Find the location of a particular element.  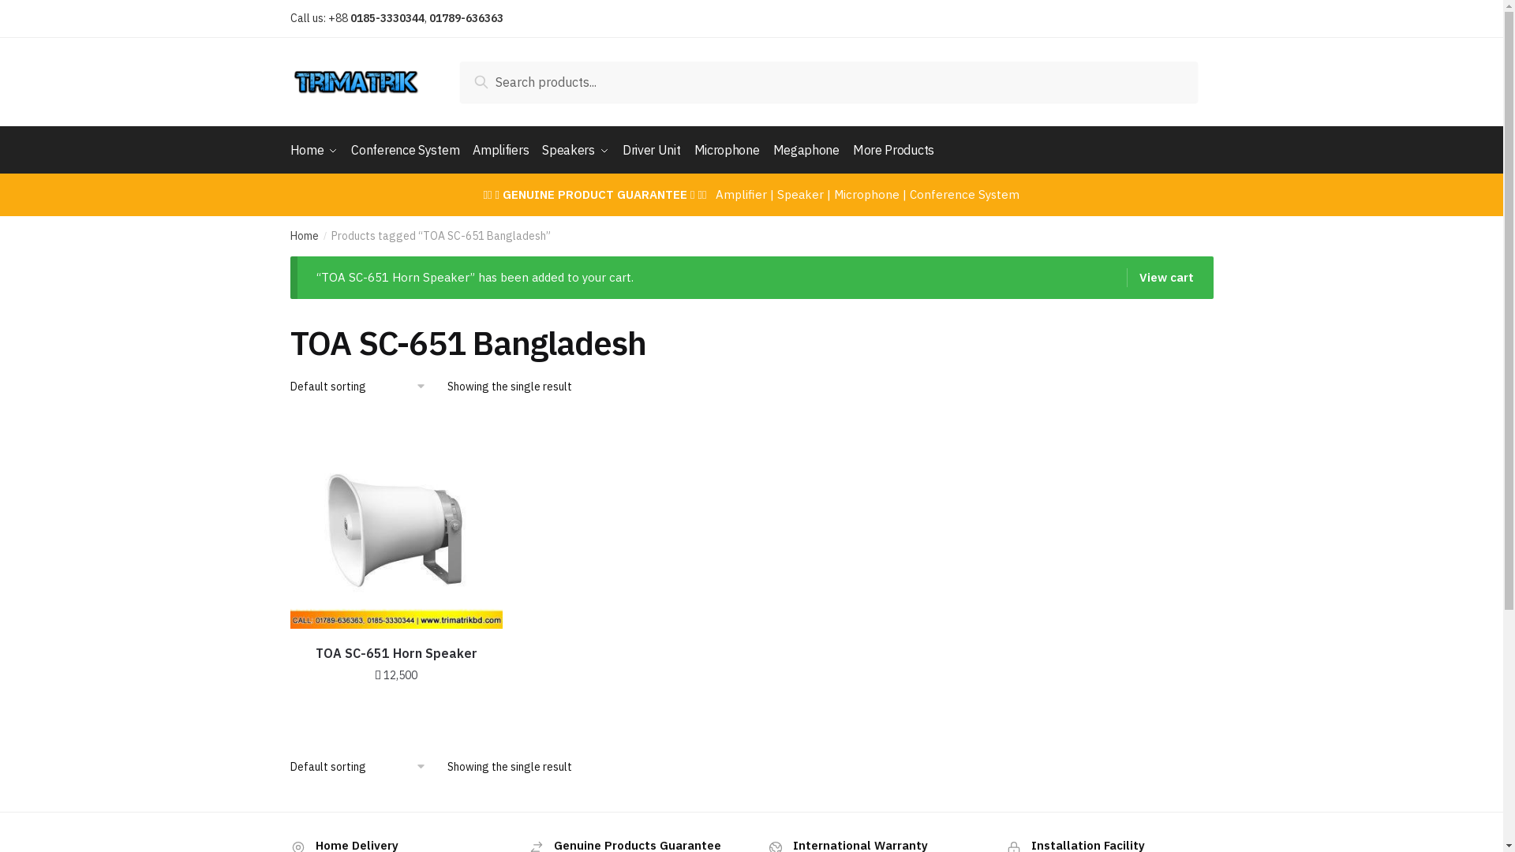

Conference System is located at coordinates (406, 150).